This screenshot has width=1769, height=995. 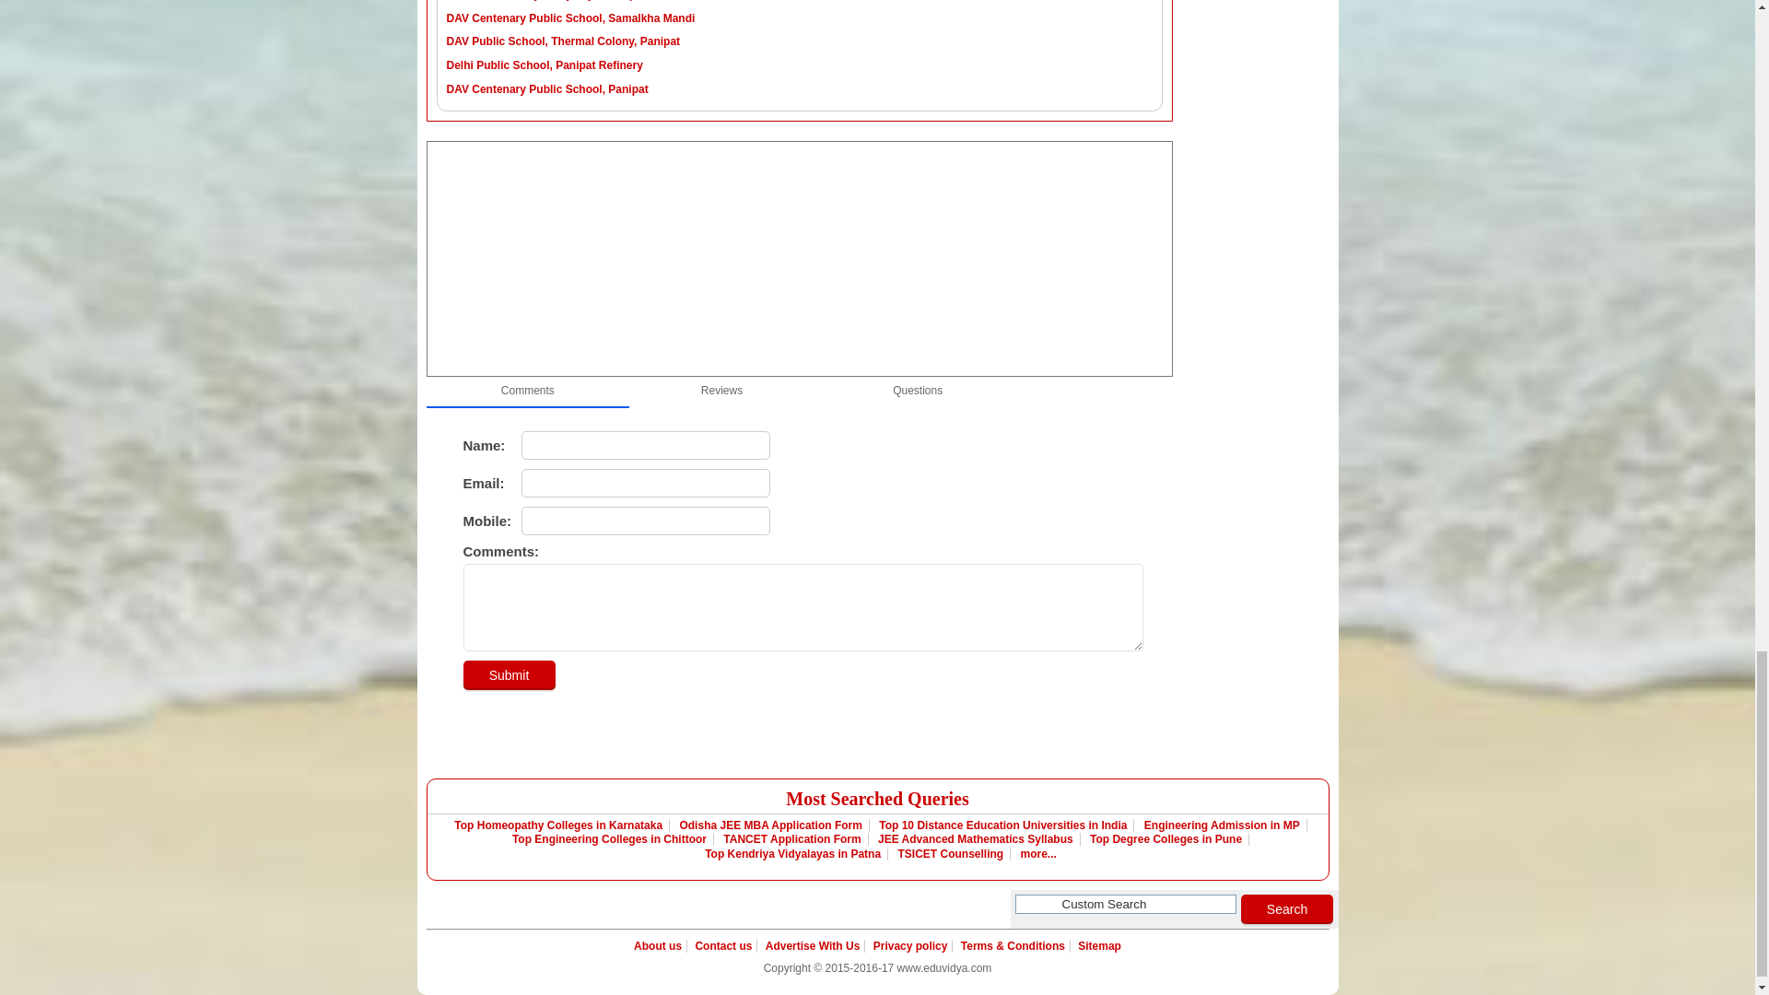 I want to click on Submit, so click(x=509, y=674).